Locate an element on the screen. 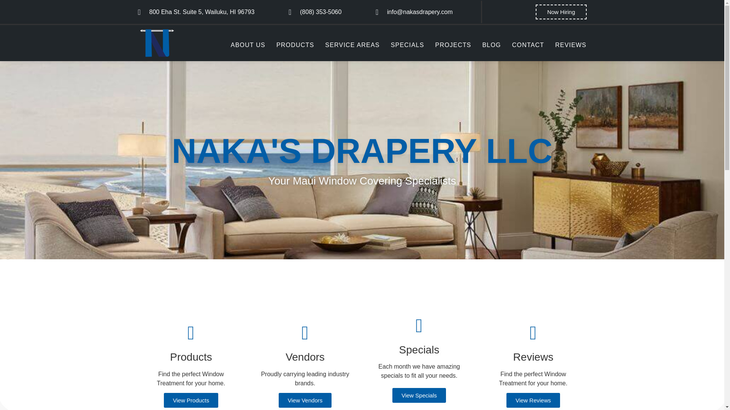 The width and height of the screenshot is (730, 410). 800 Eha St. Suite 5, Wailuku, HI 96793 is located at coordinates (196, 12).